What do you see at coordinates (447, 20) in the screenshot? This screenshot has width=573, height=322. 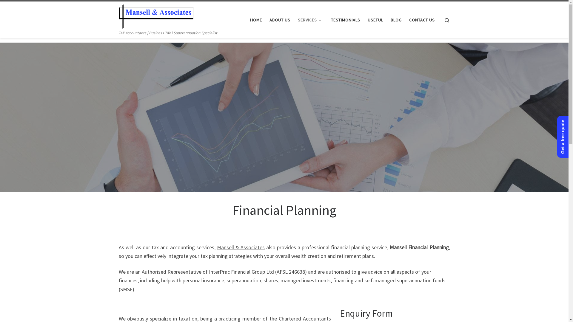 I see `Search` at bounding box center [447, 20].